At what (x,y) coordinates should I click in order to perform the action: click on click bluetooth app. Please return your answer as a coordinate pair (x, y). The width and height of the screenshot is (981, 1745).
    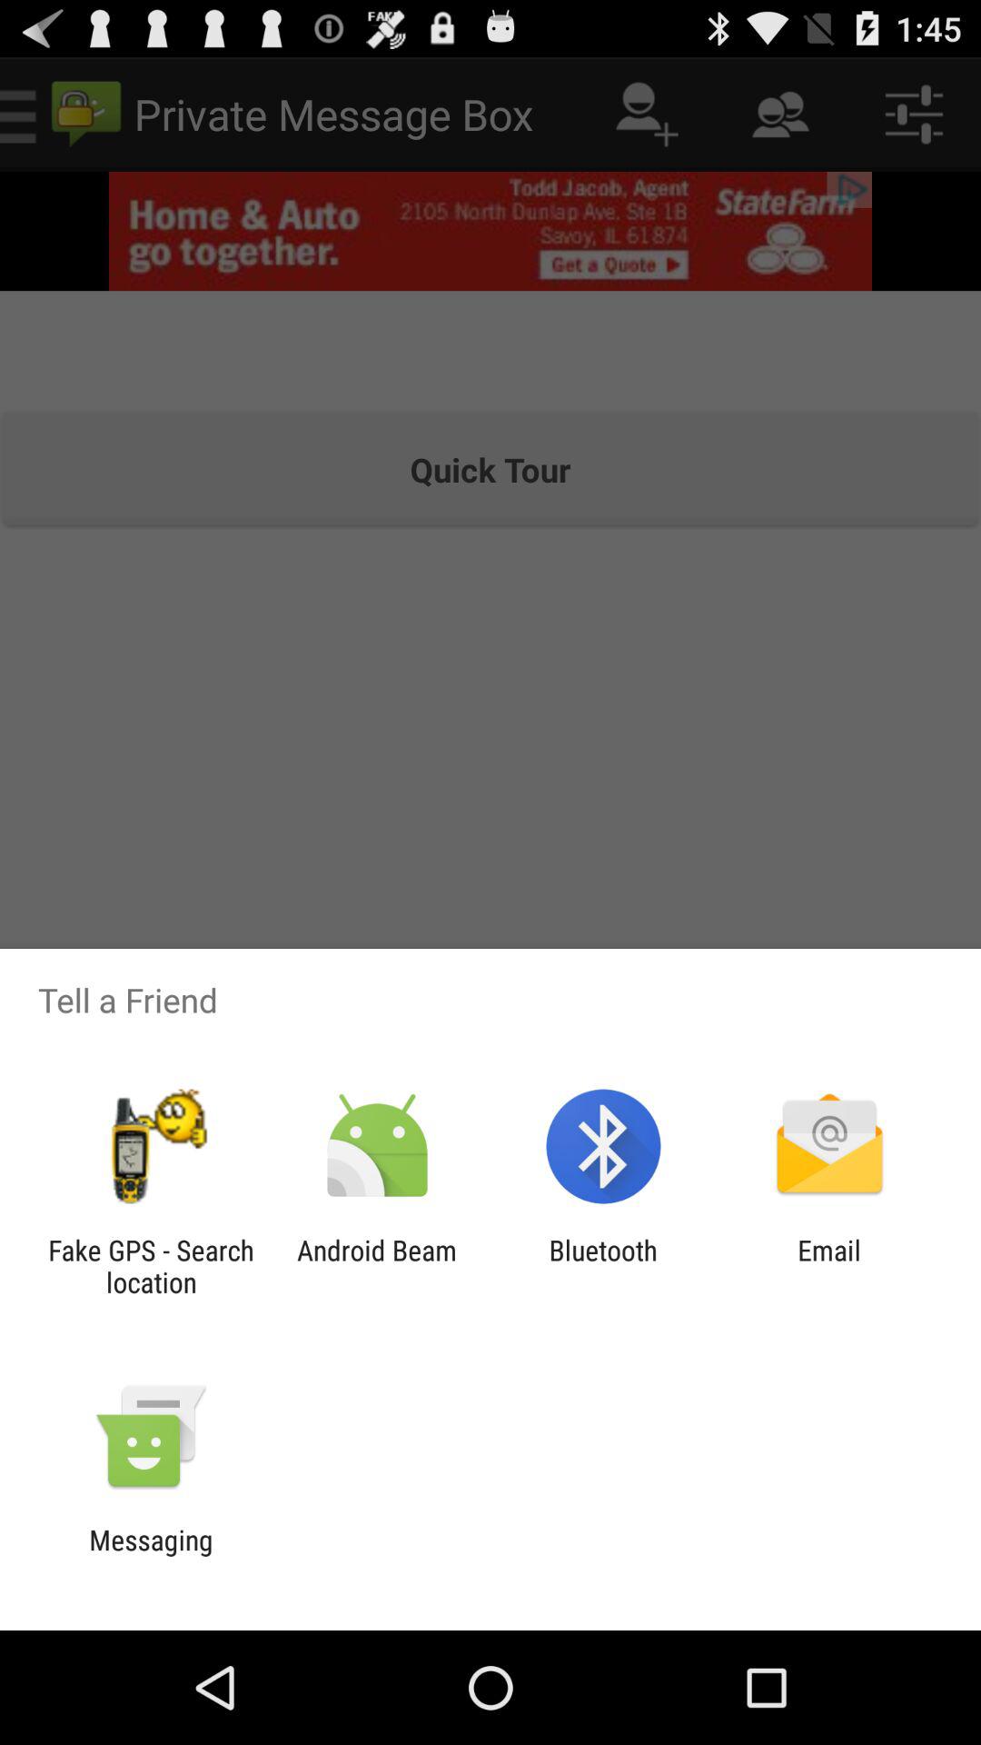
    Looking at the image, I should click on (603, 1266).